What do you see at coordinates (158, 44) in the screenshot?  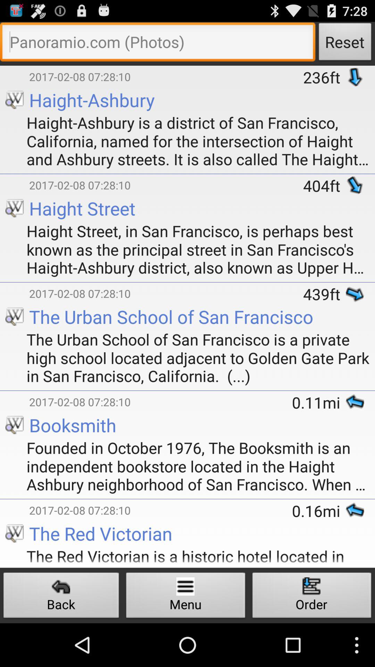 I see `toggle the search option` at bounding box center [158, 44].